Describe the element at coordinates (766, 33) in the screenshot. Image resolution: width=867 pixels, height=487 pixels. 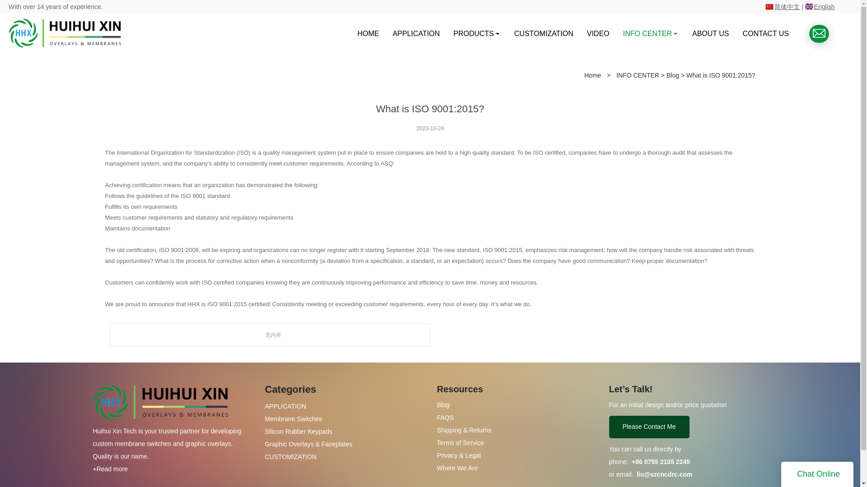
I see `CONTACT US` at that location.